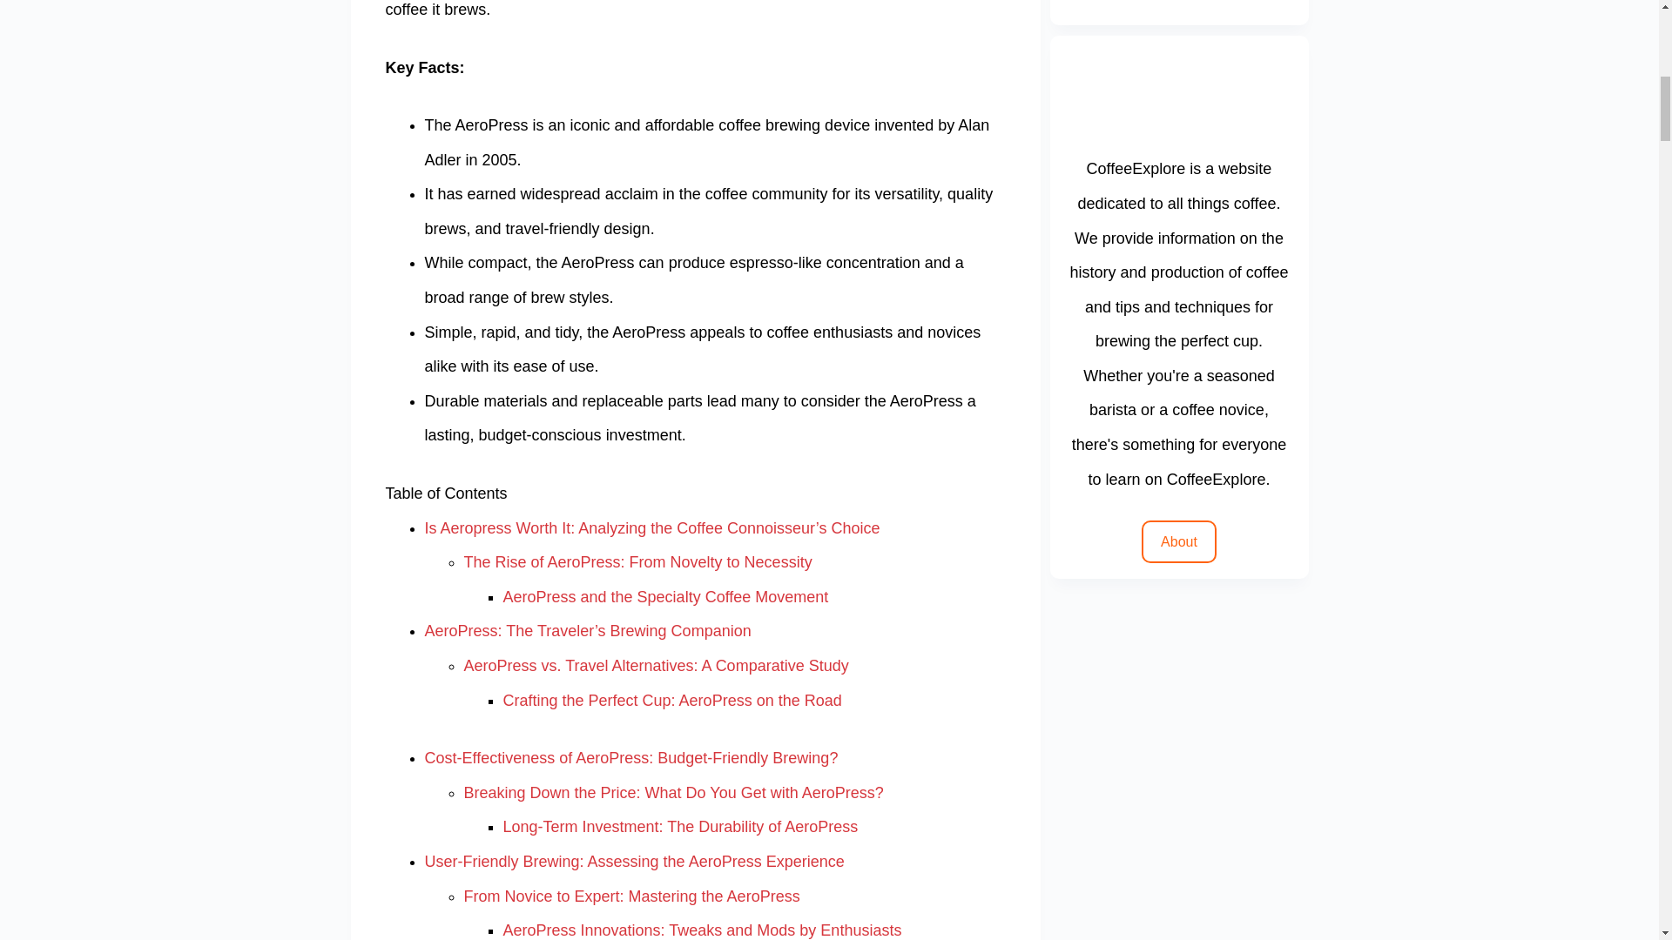 This screenshot has width=1672, height=940. Describe the element at coordinates (655, 665) in the screenshot. I see `AeroPress vs. Travel Alternatives: A Comparative Study` at that location.